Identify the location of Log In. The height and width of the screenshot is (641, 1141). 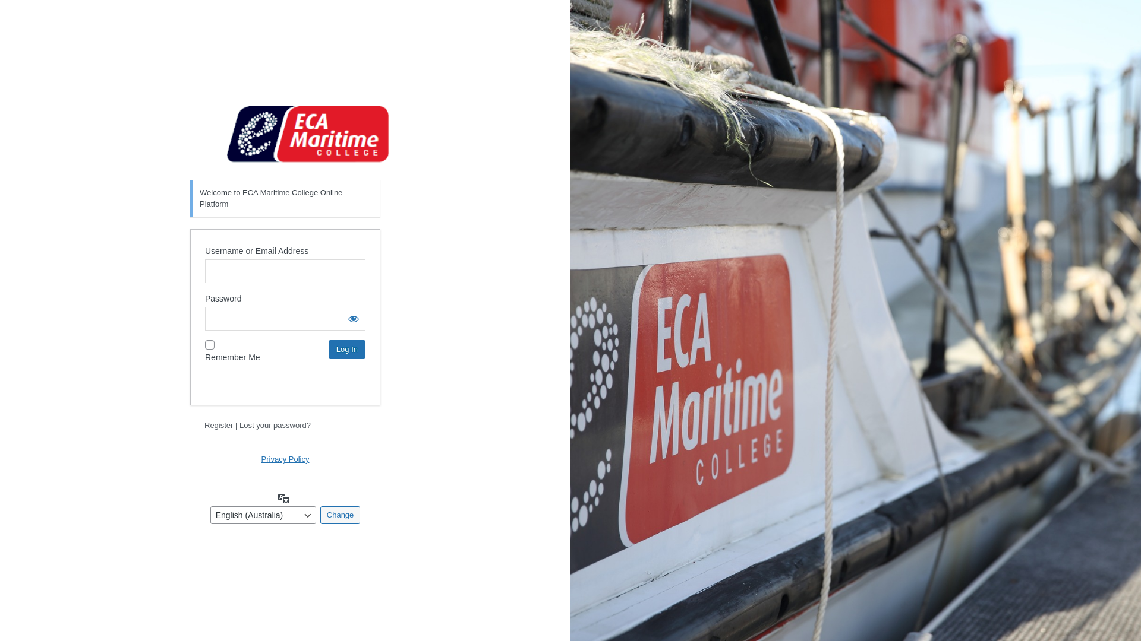
(347, 350).